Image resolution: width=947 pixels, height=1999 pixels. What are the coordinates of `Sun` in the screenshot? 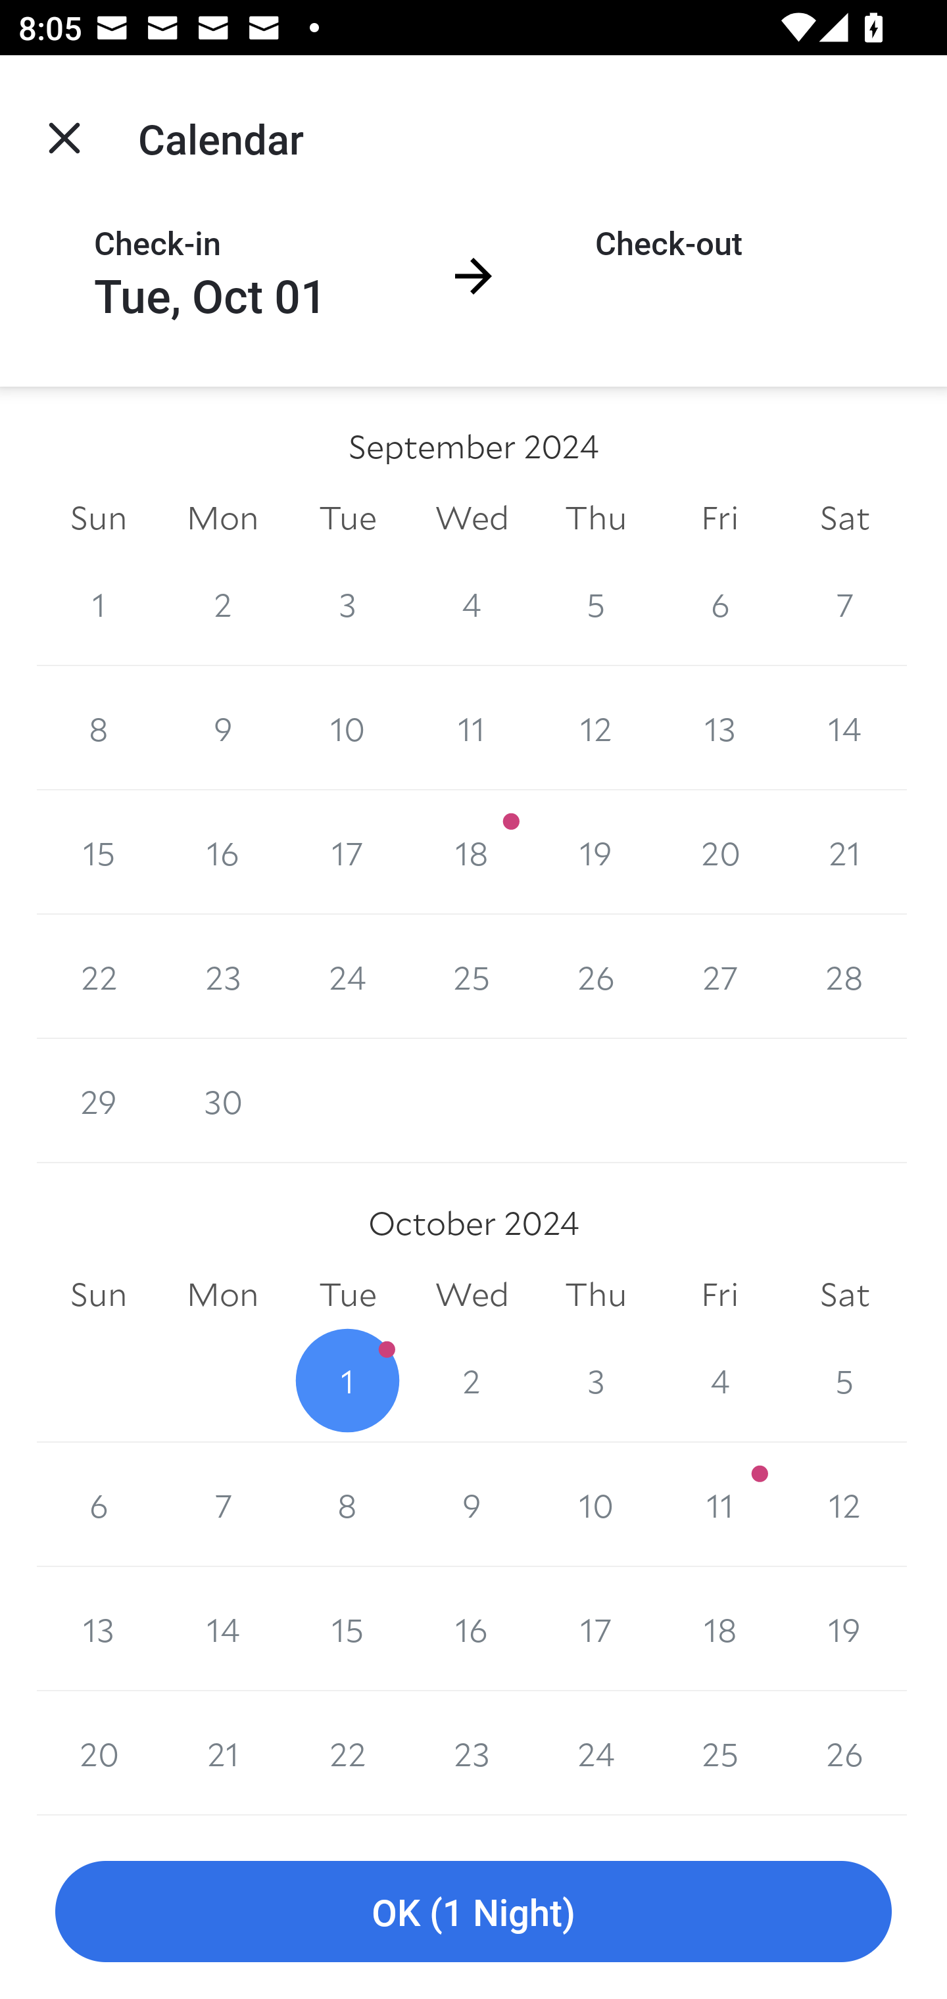 It's located at (99, 1295).